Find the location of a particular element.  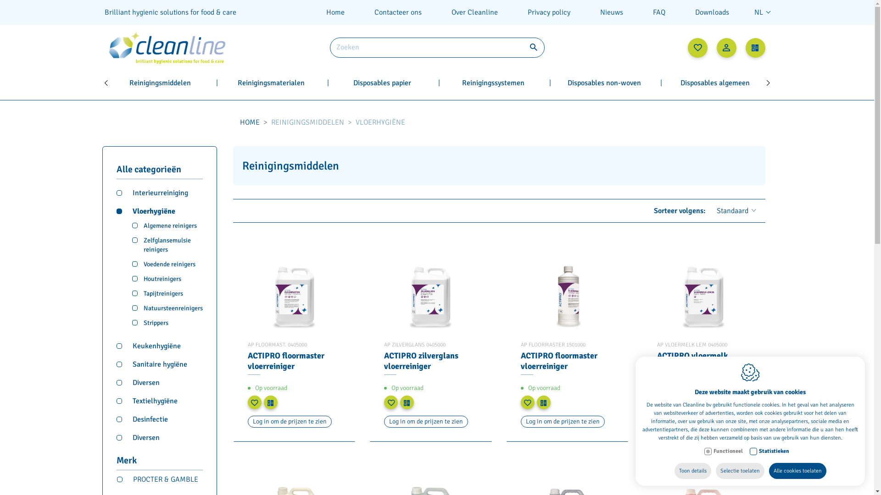

Toevoegen aan offertemandje is located at coordinates (270, 402).